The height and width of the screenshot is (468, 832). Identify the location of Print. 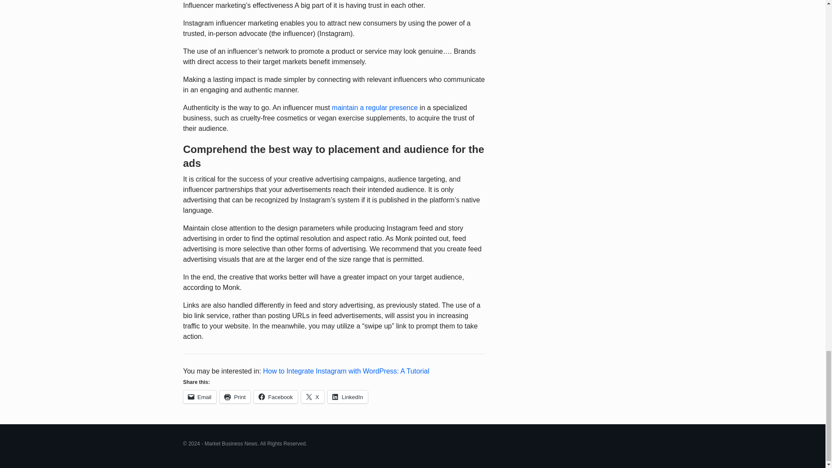
(235, 396).